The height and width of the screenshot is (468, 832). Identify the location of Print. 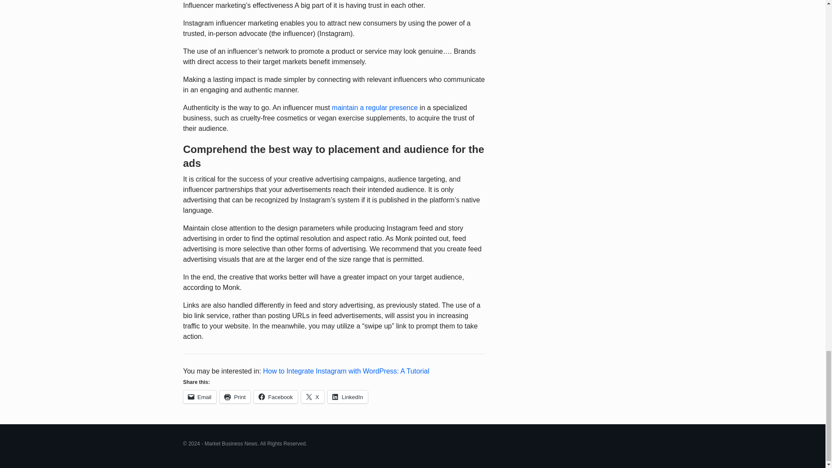
(235, 396).